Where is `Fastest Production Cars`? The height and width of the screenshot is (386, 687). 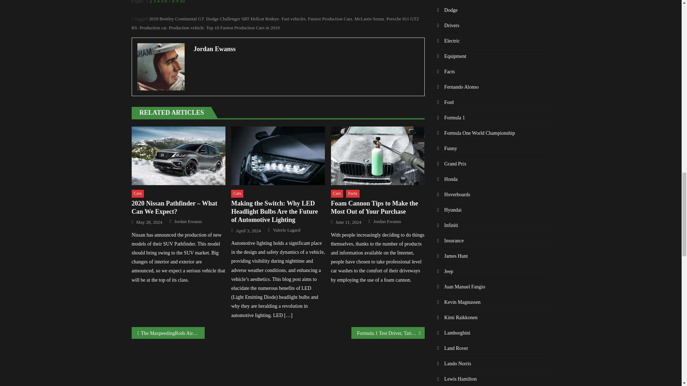 Fastest Production Cars is located at coordinates (330, 19).